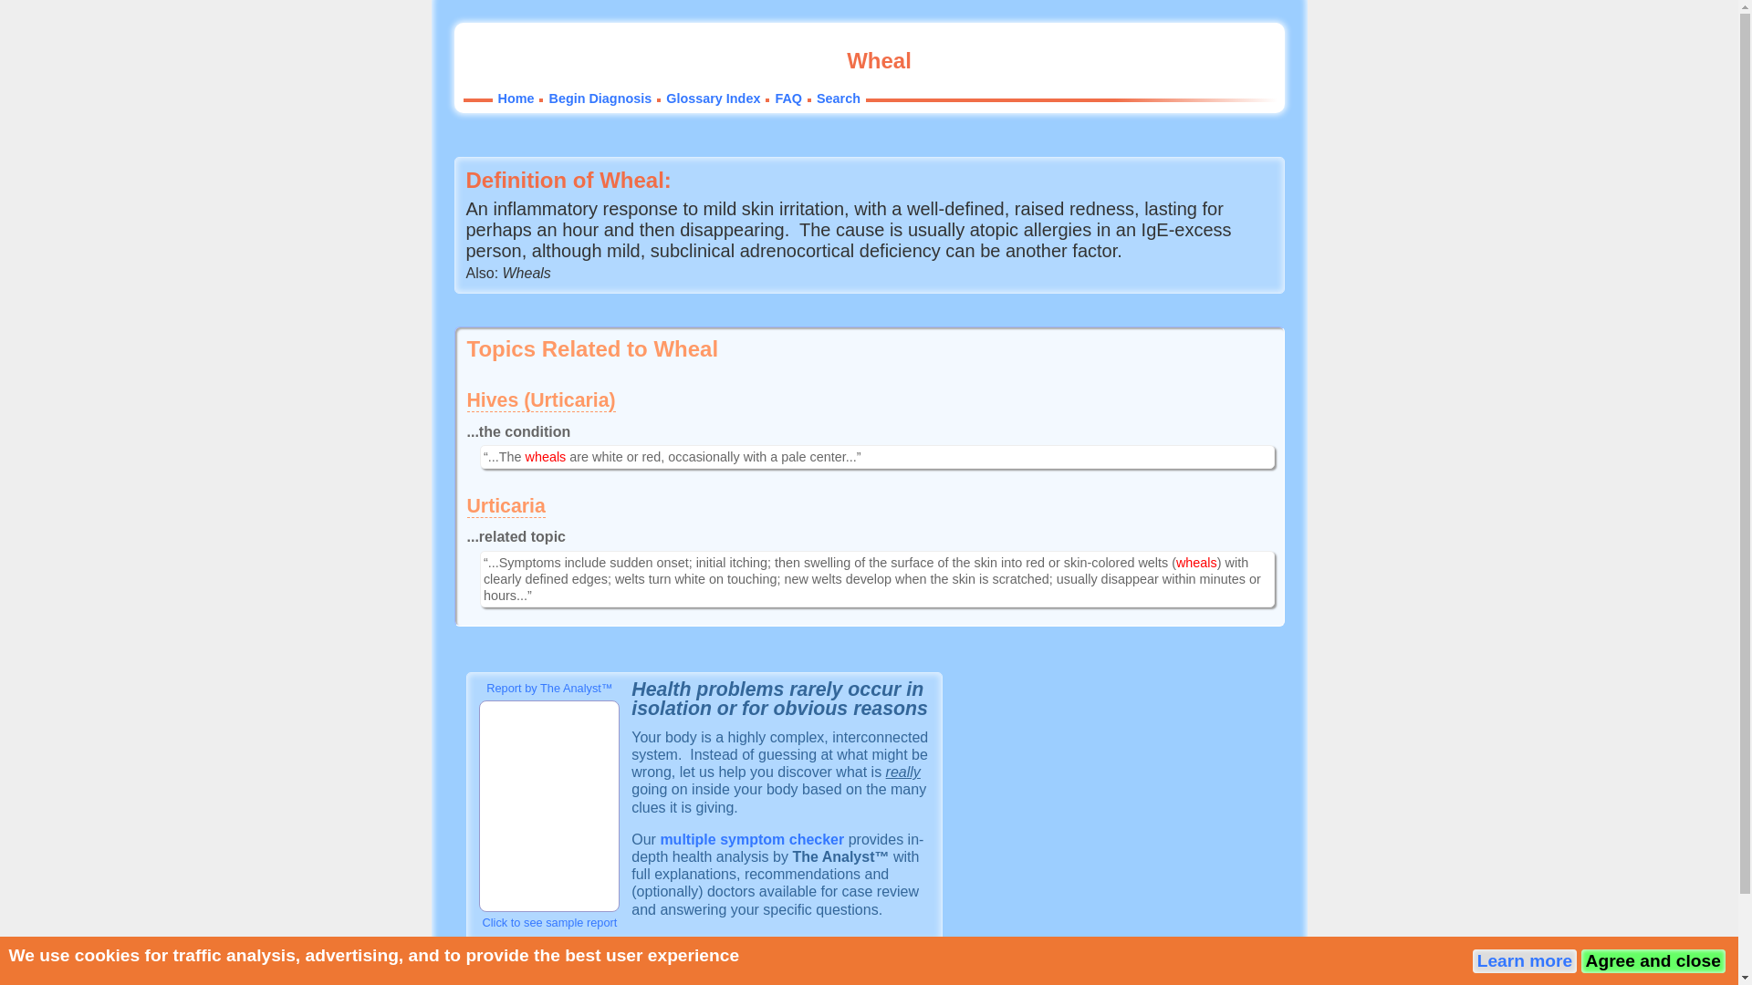  What do you see at coordinates (1653, 960) in the screenshot?
I see `Agree and close` at bounding box center [1653, 960].